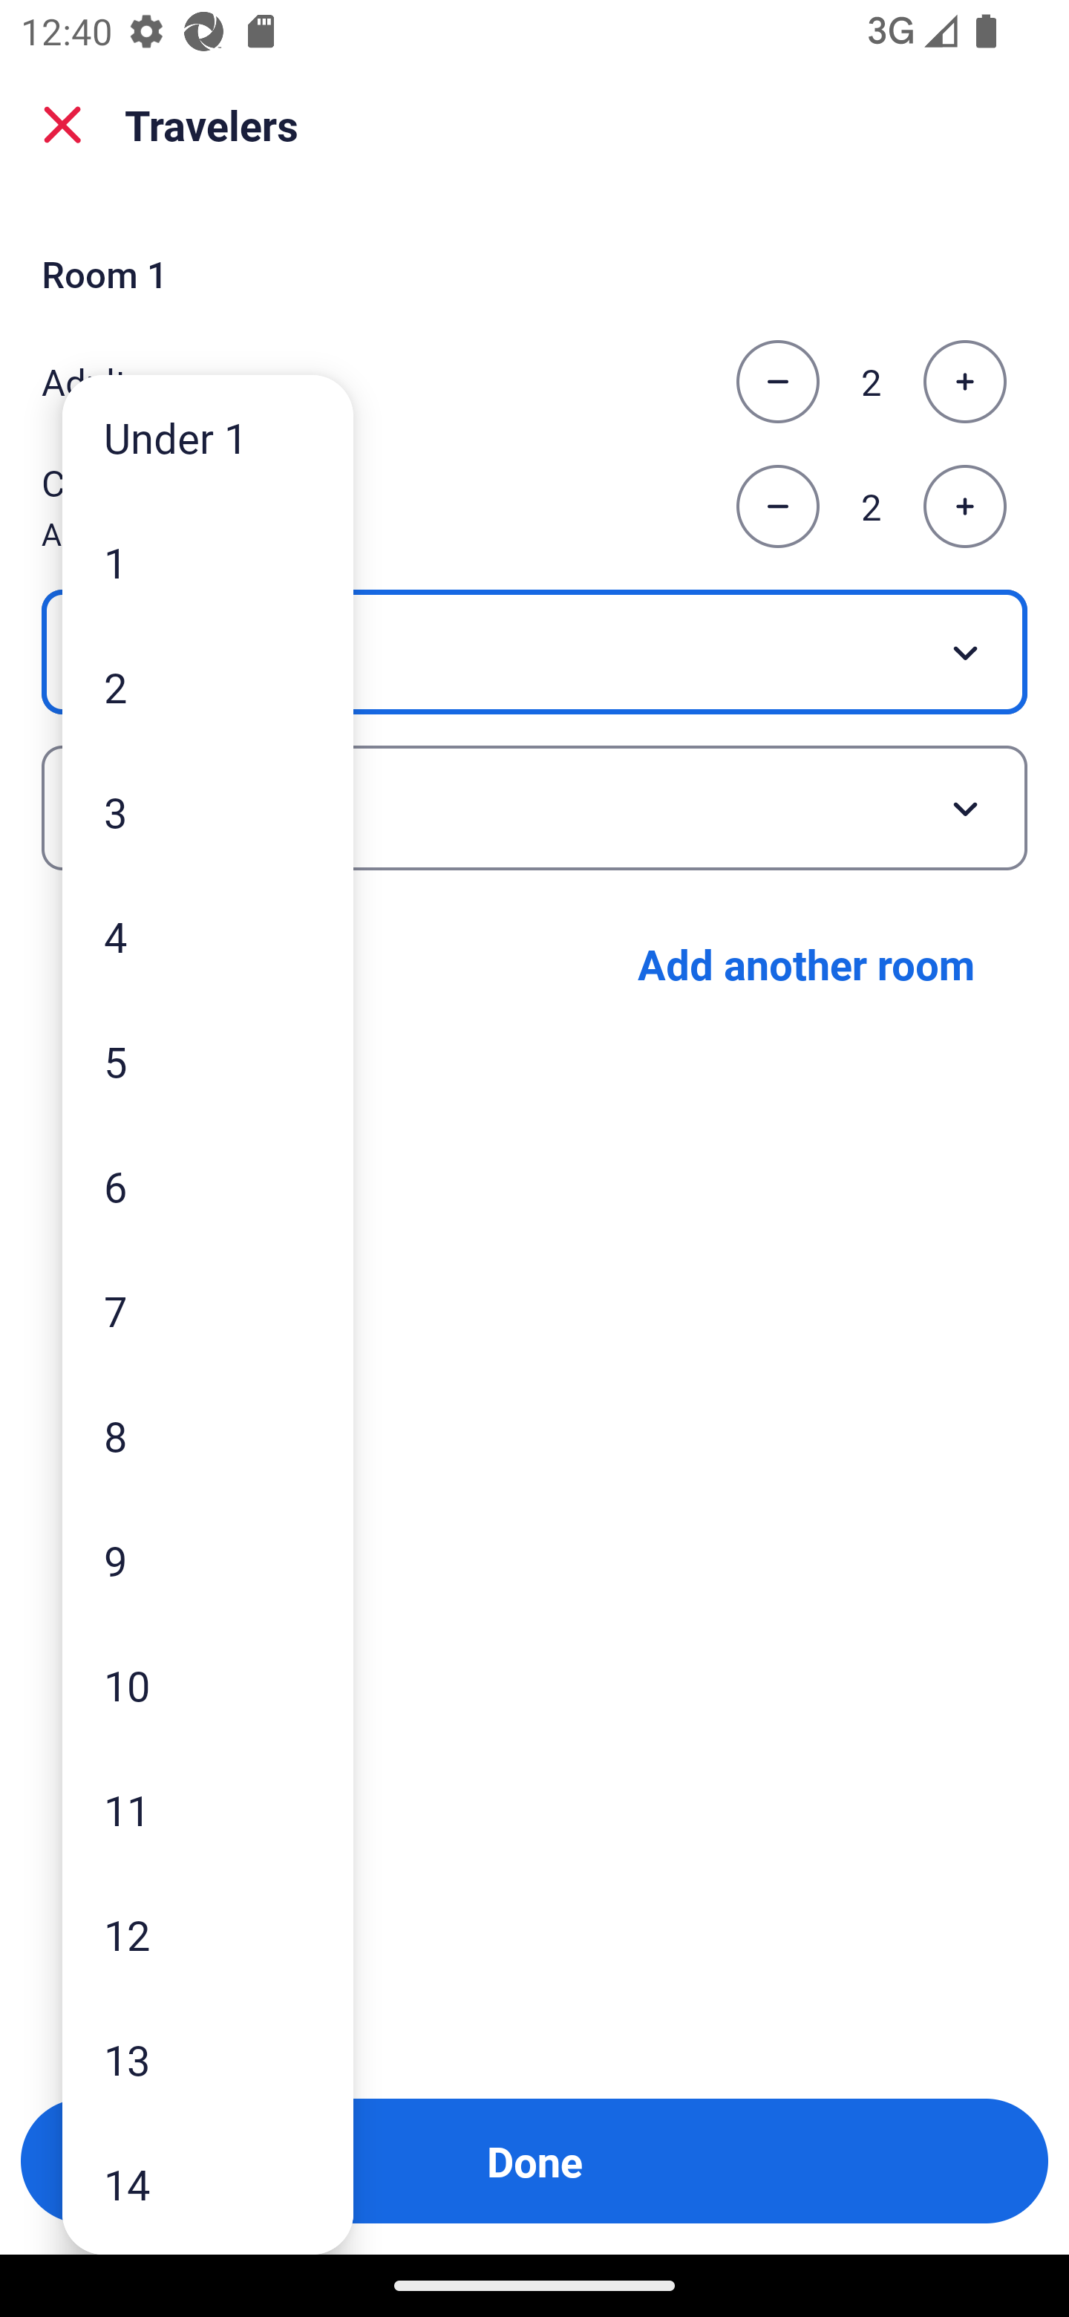  What do you see at coordinates (208, 686) in the screenshot?
I see `2` at bounding box center [208, 686].